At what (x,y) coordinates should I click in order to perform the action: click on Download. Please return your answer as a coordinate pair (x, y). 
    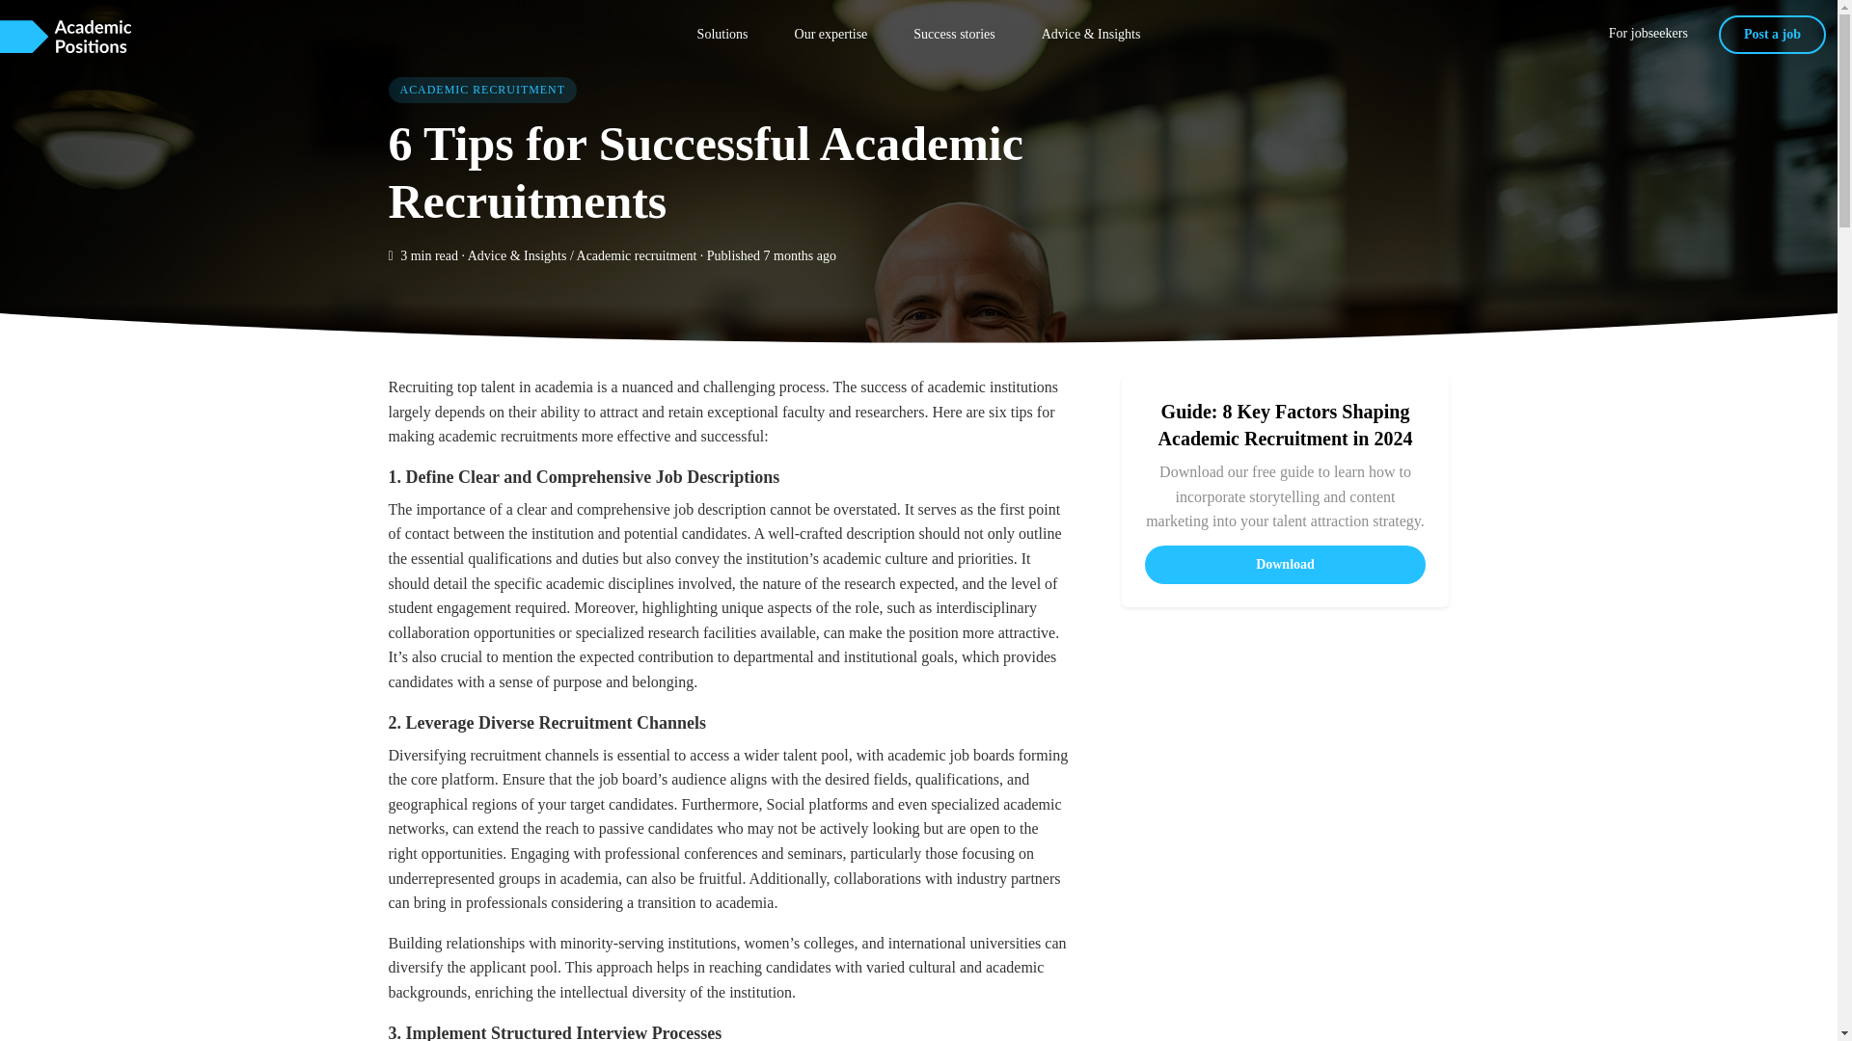
    Looking at the image, I should click on (1285, 564).